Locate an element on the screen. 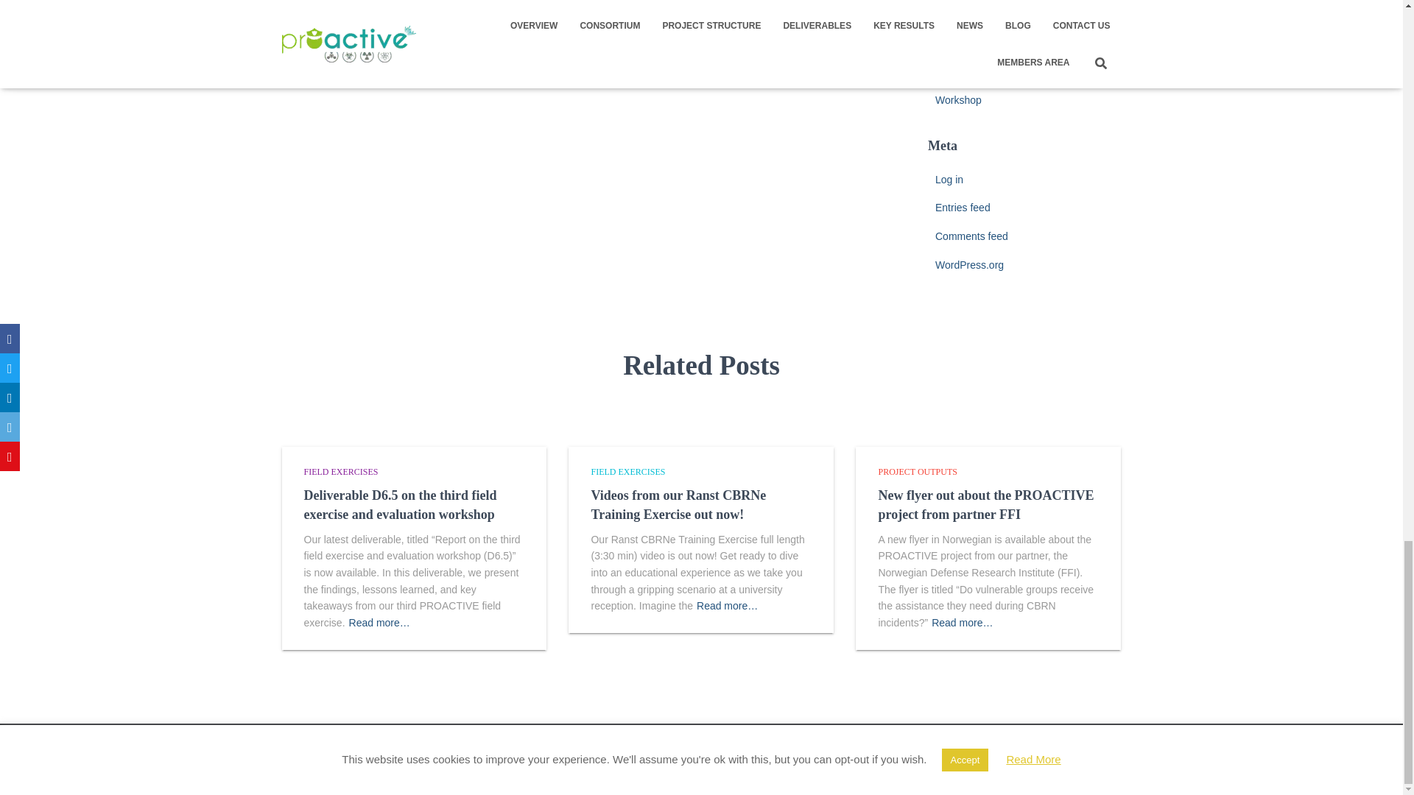 This screenshot has height=795, width=1414. New flyer out about the PROACTIVE project from partner FFI is located at coordinates (985, 505).